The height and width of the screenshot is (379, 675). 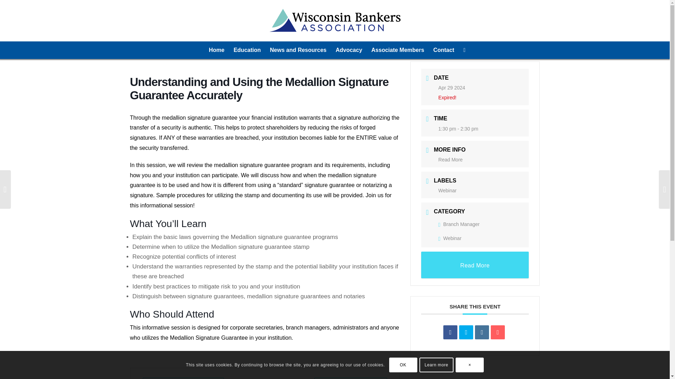 What do you see at coordinates (482, 332) in the screenshot?
I see `Linkedin` at bounding box center [482, 332].